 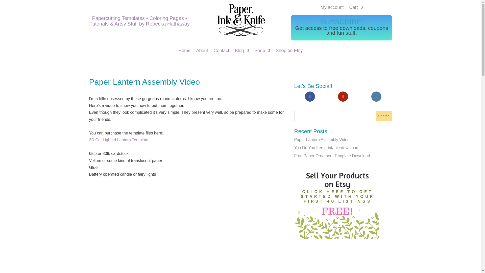 I want to click on paper-ink-knife-logo200, so click(x=240, y=20).